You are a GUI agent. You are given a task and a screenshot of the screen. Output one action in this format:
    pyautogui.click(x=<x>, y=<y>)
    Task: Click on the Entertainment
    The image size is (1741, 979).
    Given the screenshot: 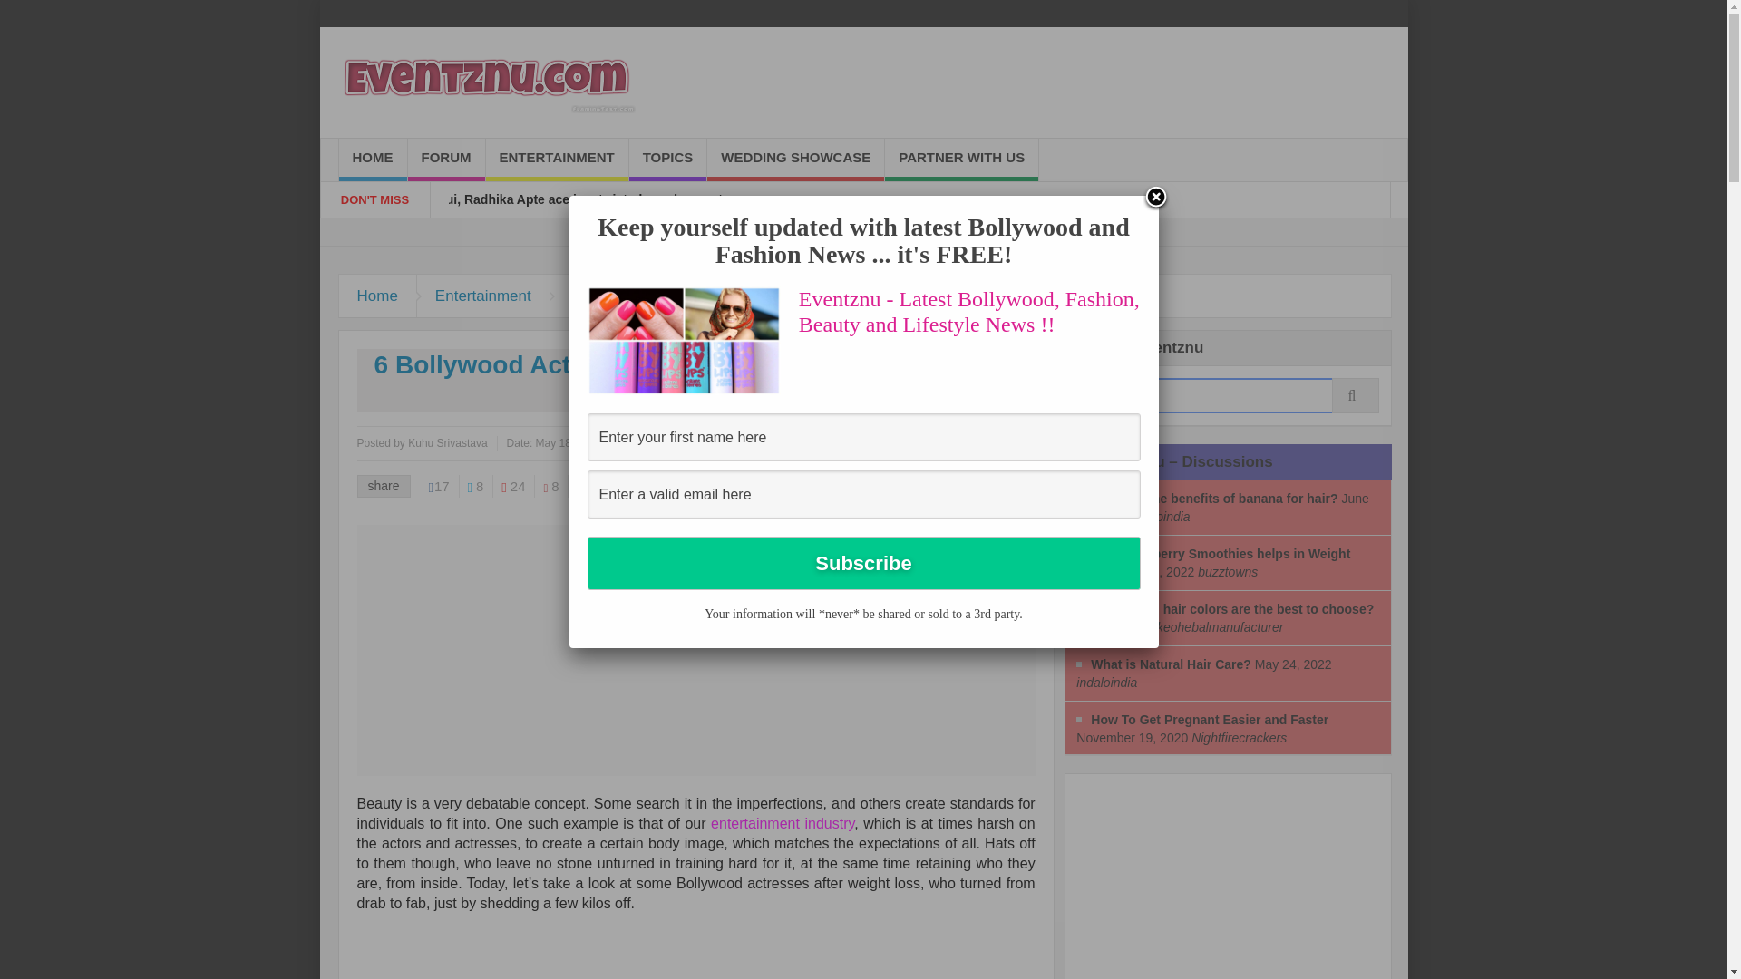 What is the action you would take?
    pyautogui.click(x=483, y=296)
    